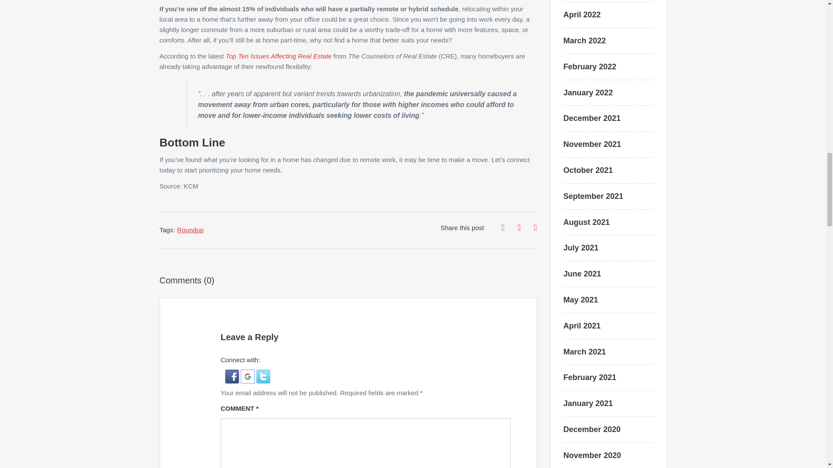  I want to click on Connect with Google, so click(248, 375).